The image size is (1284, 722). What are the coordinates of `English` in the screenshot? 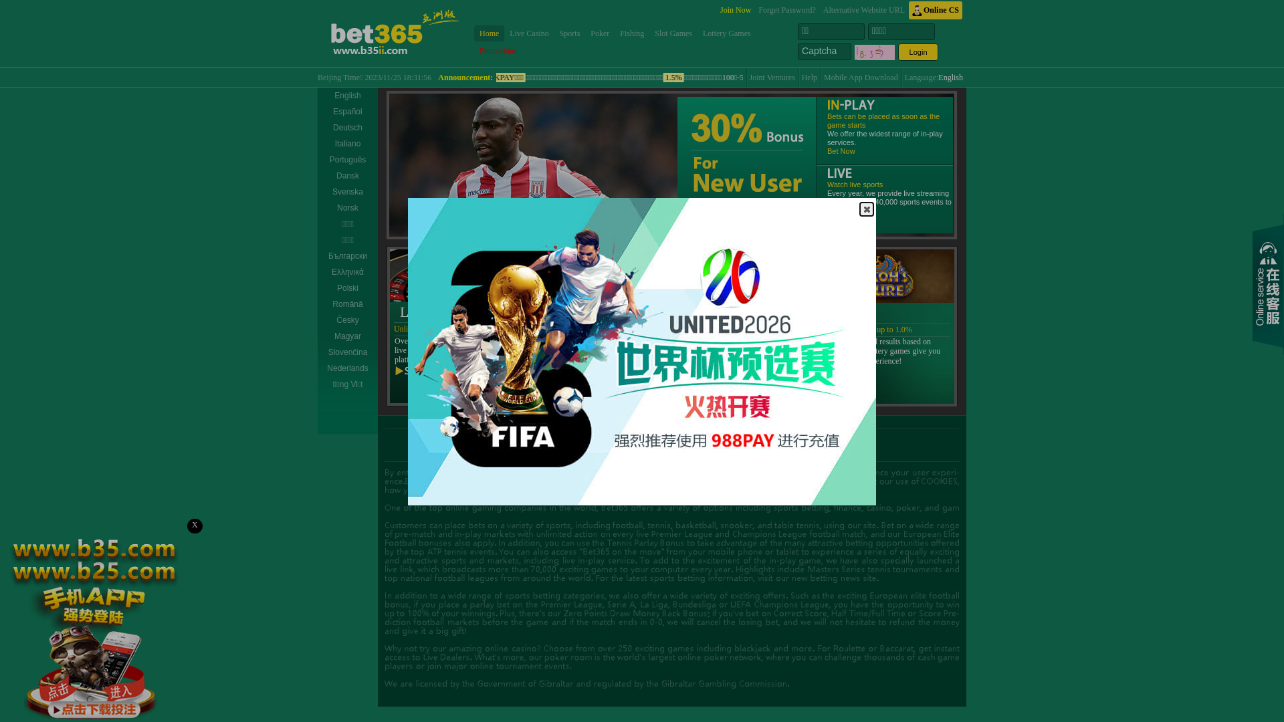 It's located at (348, 96).